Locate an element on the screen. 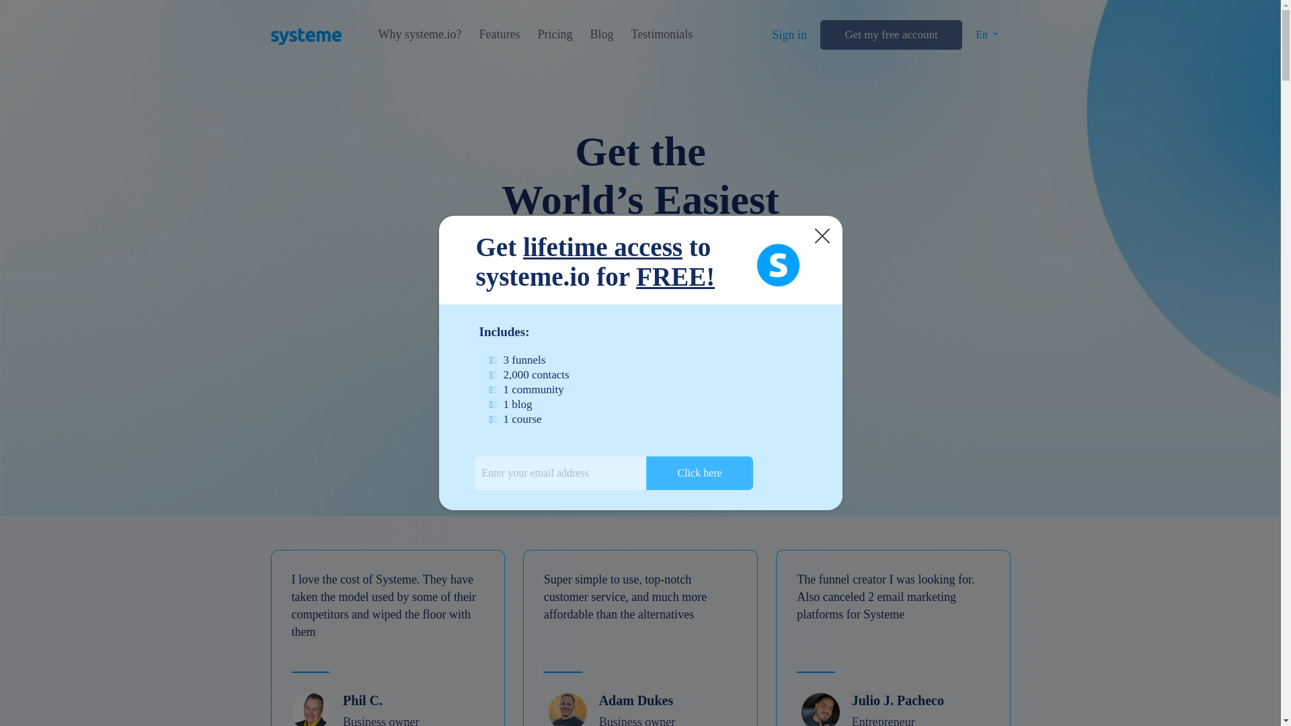 Image resolution: width=1291 pixels, height=726 pixels. Why systeme.io? is located at coordinates (420, 34).